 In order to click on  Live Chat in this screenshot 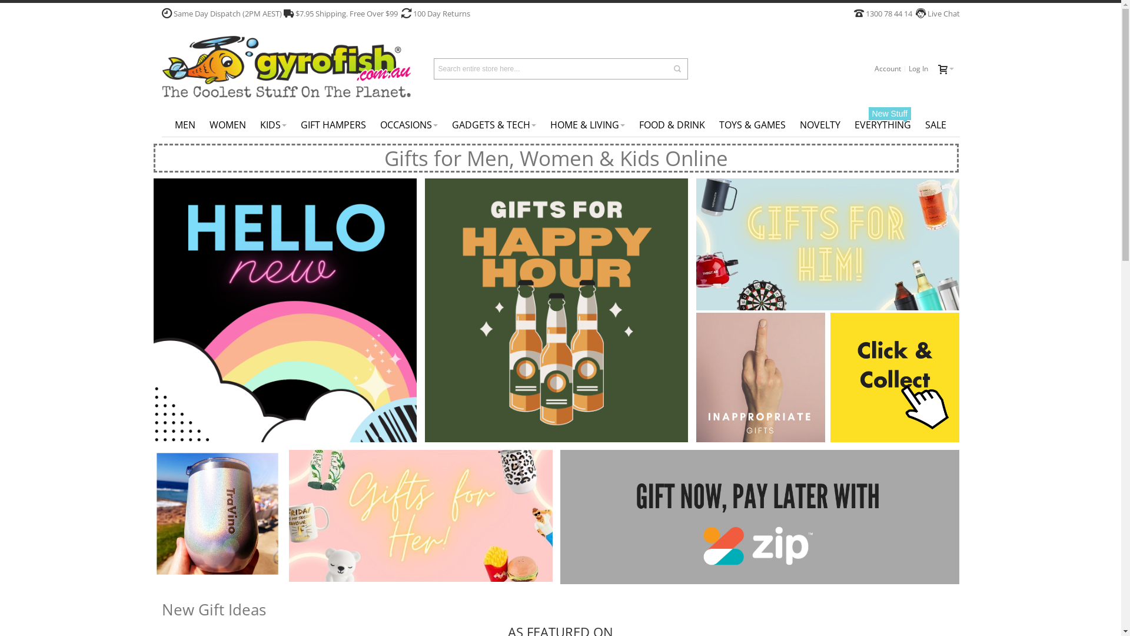, I will do `click(942, 14)`.